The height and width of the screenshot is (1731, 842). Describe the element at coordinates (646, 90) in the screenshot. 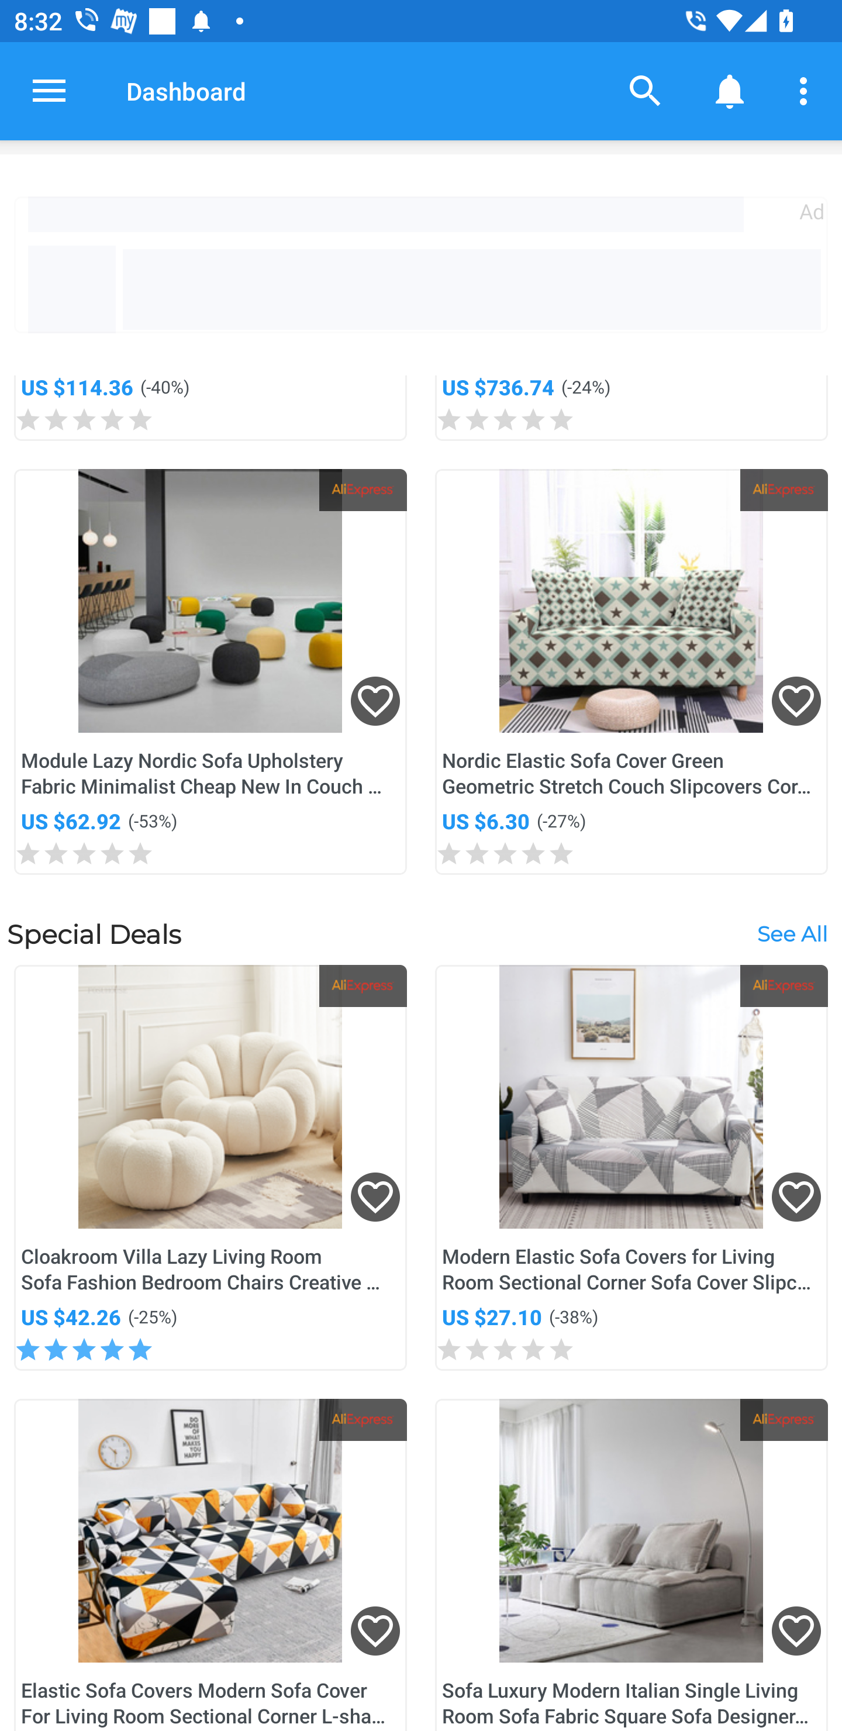

I see `Search` at that location.